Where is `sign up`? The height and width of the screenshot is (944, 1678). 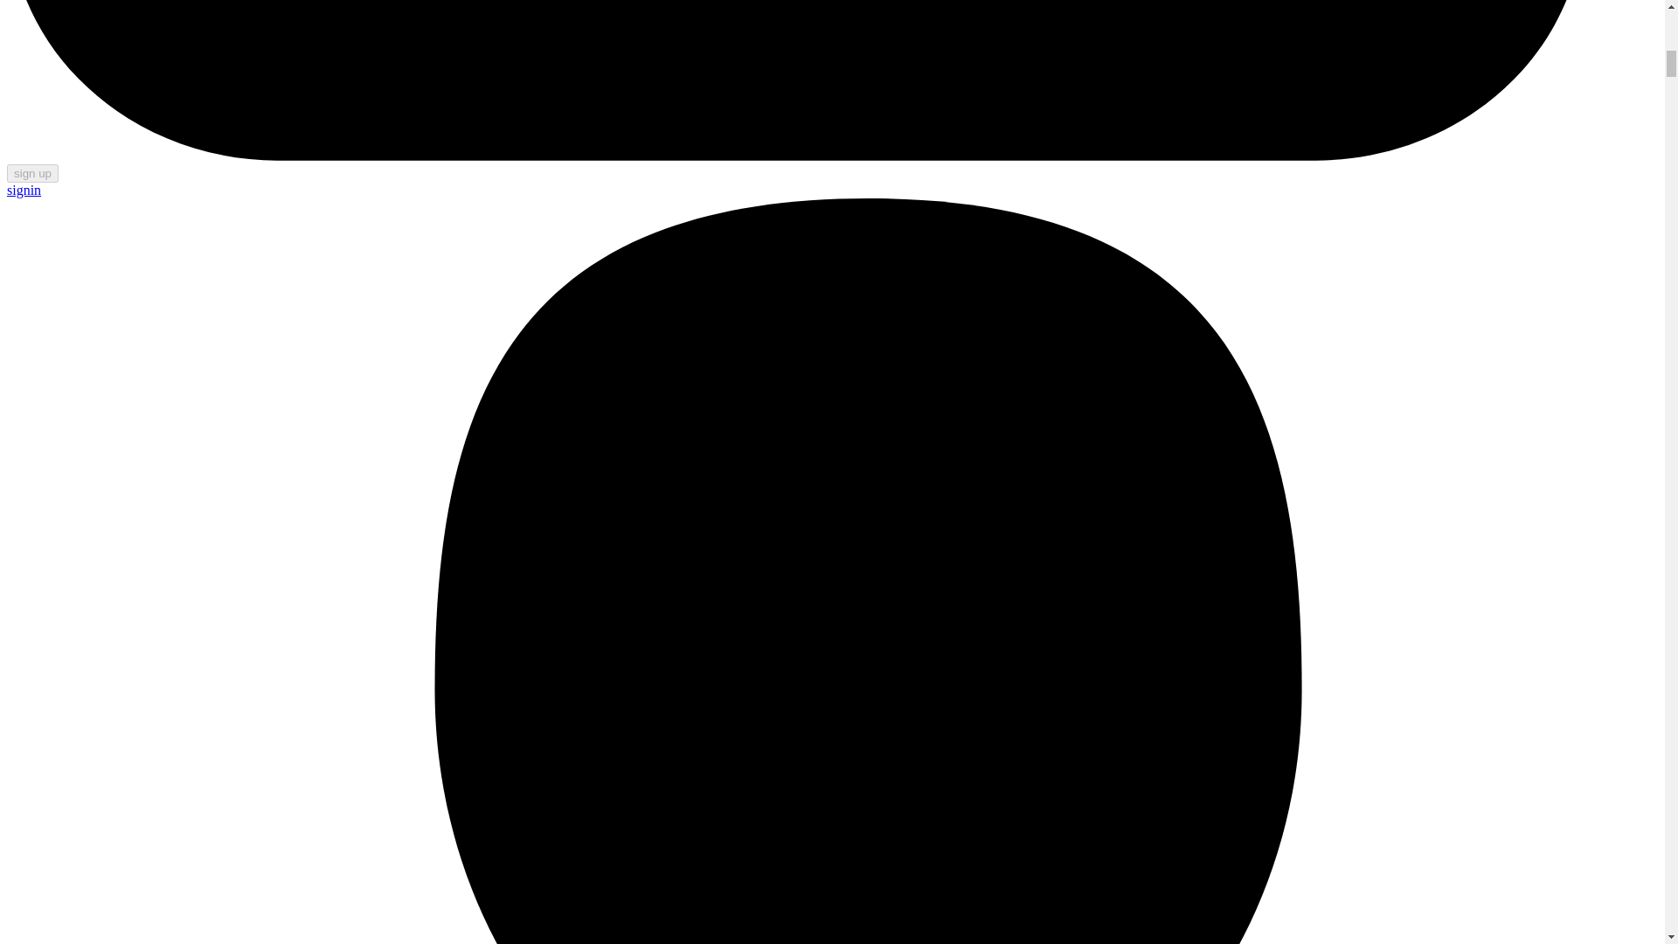
sign up is located at coordinates (32, 173).